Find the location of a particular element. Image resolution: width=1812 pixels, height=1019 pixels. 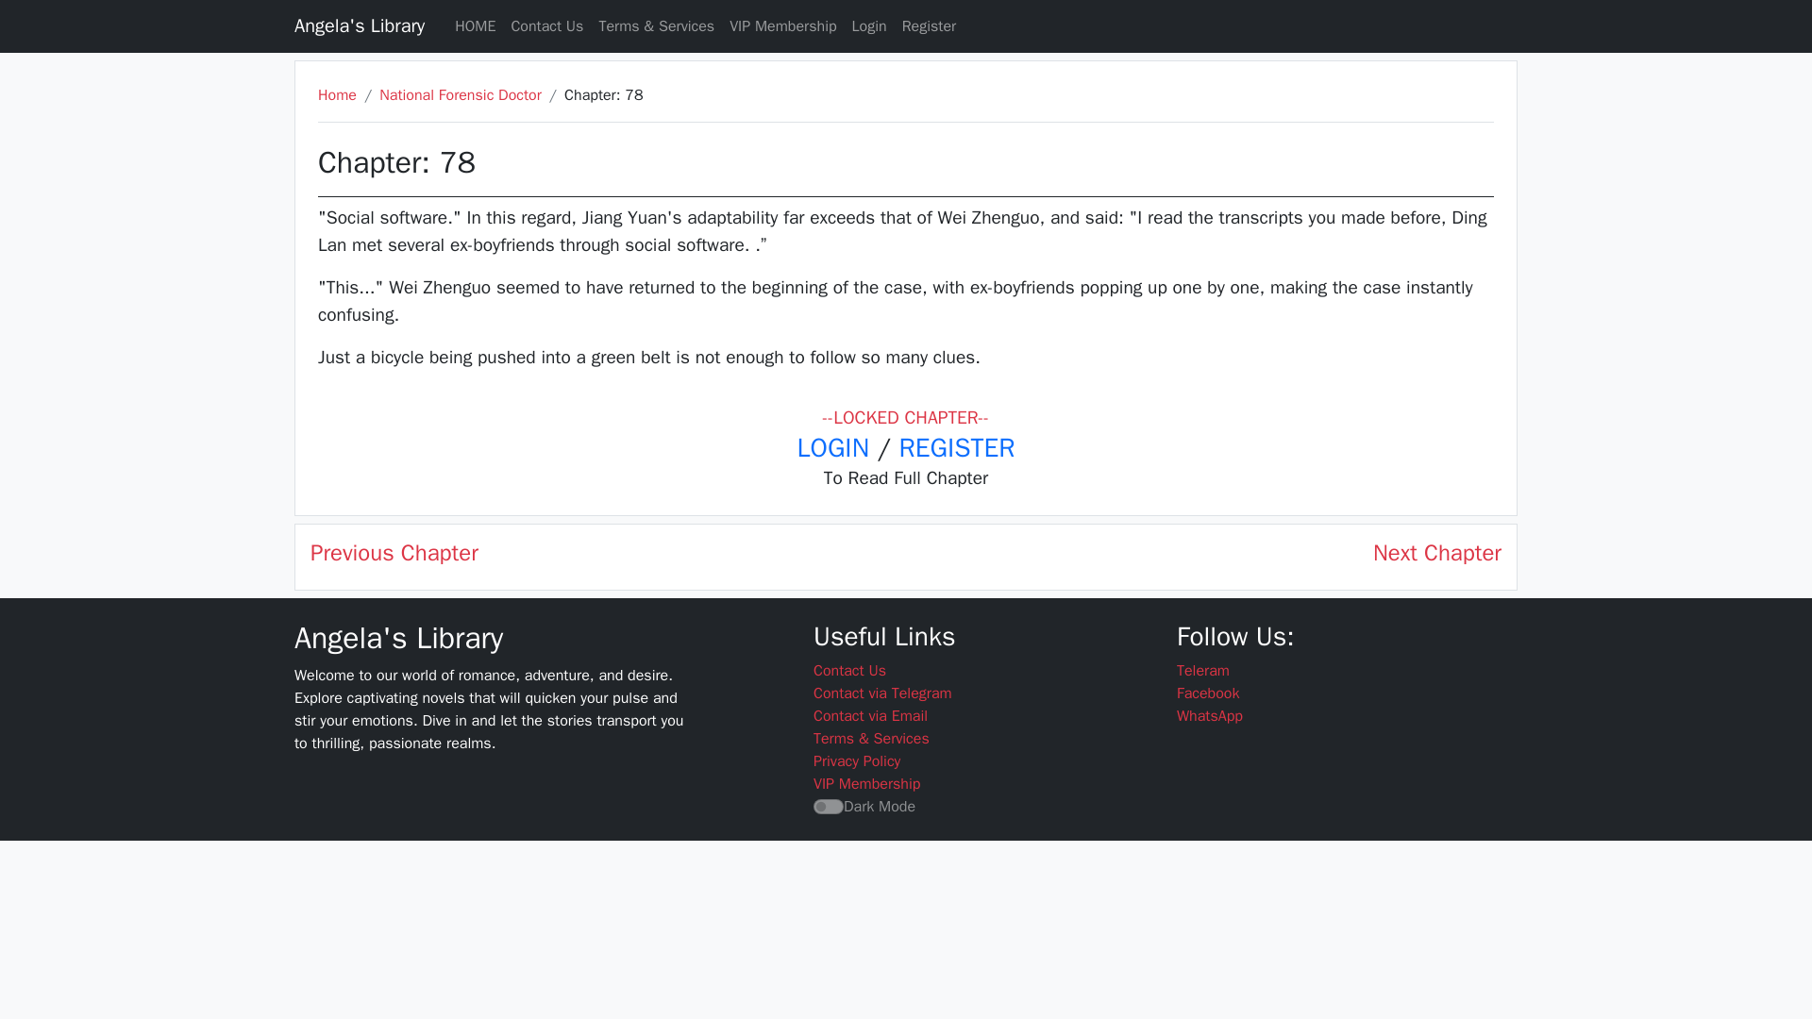

Contact via Email is located at coordinates (870, 715).